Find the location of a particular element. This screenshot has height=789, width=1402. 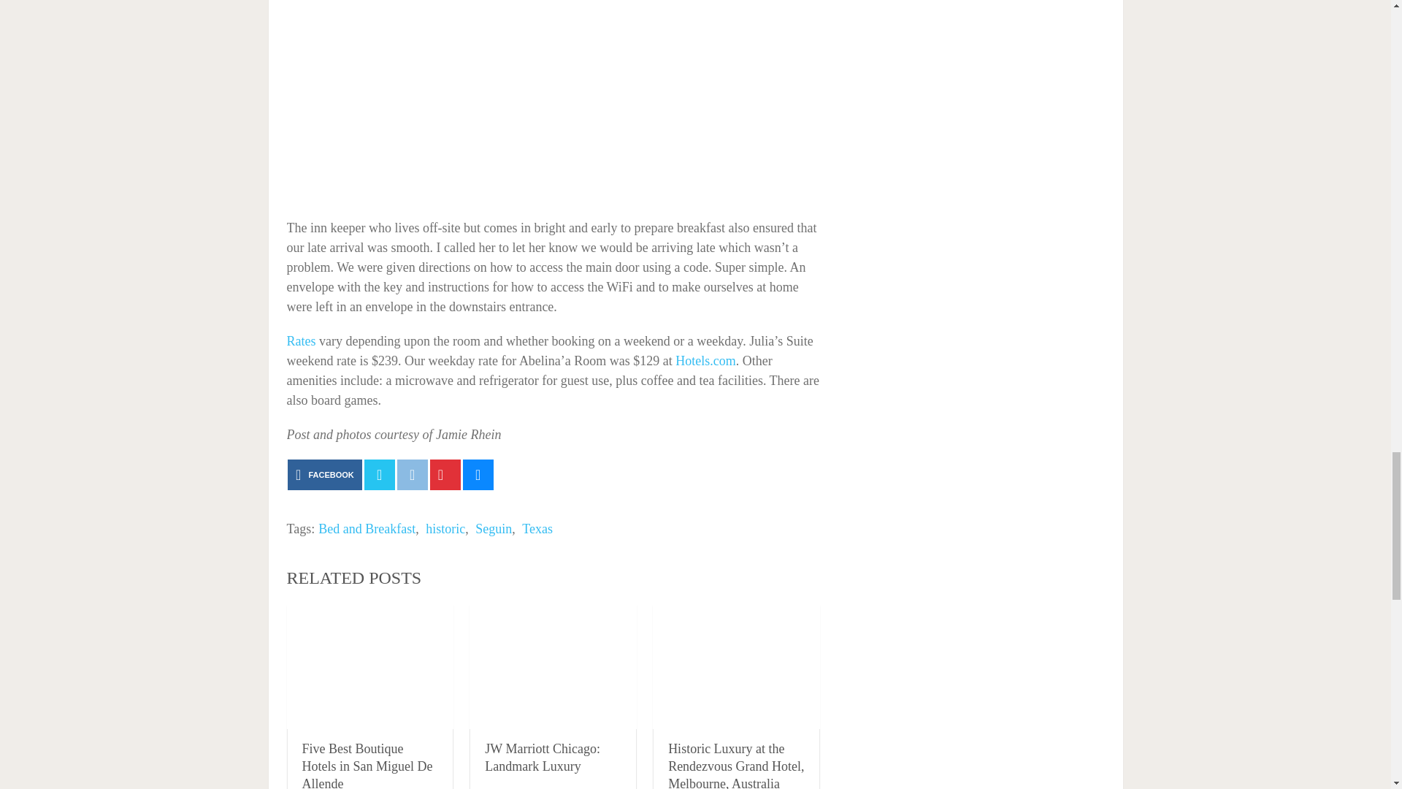

Five Best Boutique Hotels in San Miguel De Allende is located at coordinates (368, 766).